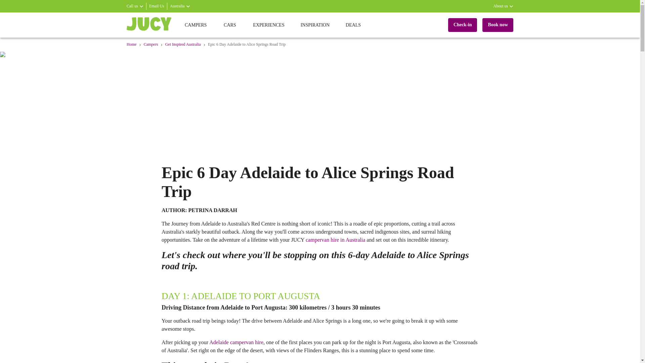  Describe the element at coordinates (151, 45) in the screenshot. I see `Campers` at that location.